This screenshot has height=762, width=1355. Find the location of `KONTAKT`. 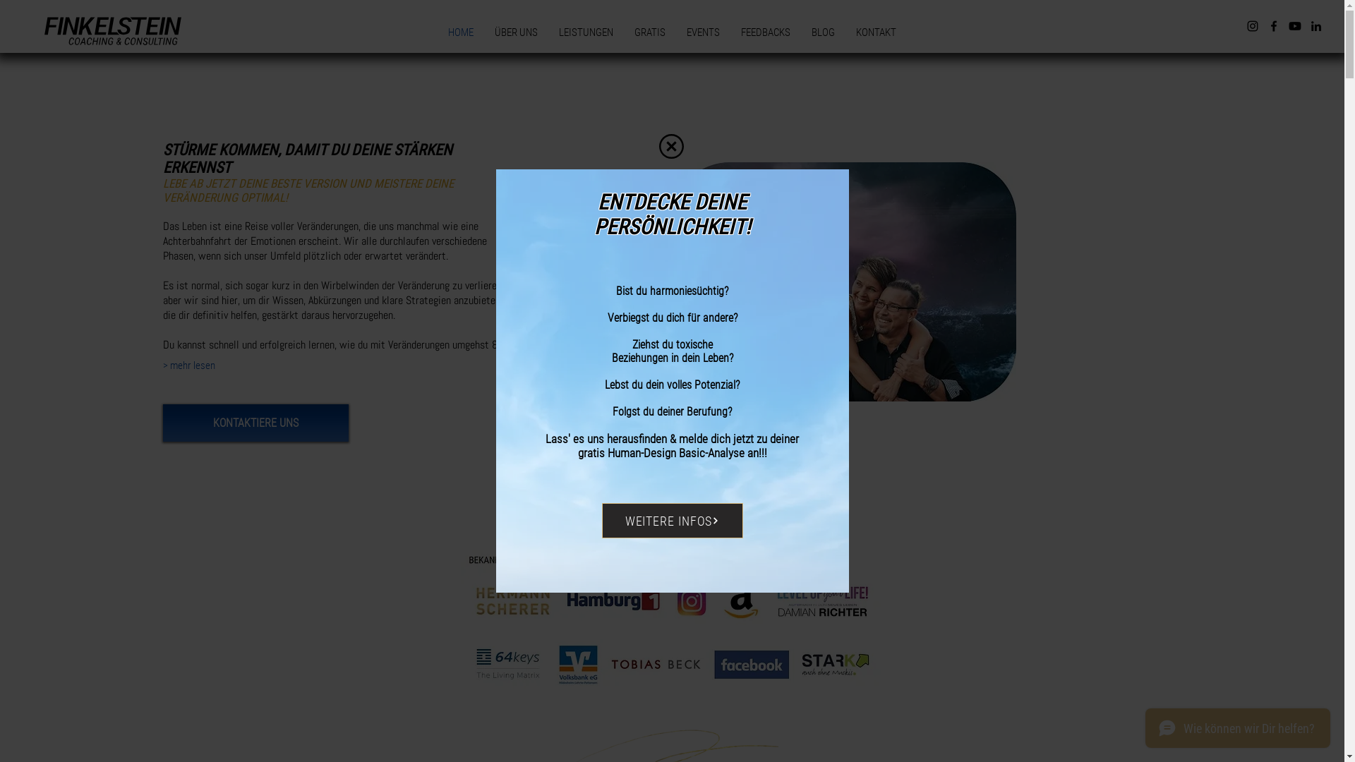

KONTAKT is located at coordinates (877, 32).